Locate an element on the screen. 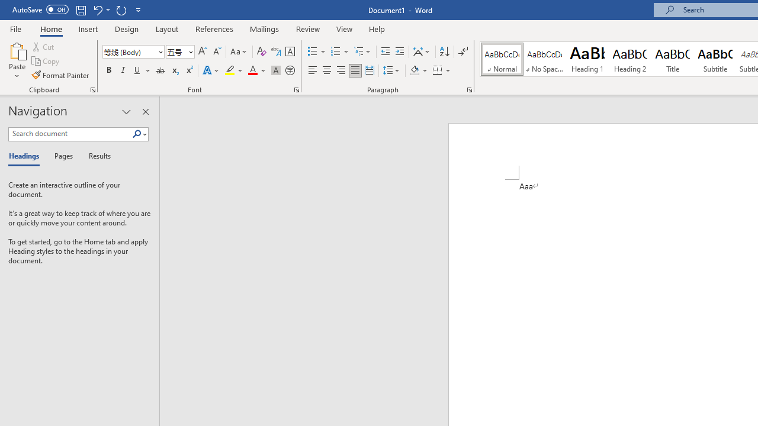  Design is located at coordinates (127, 28).